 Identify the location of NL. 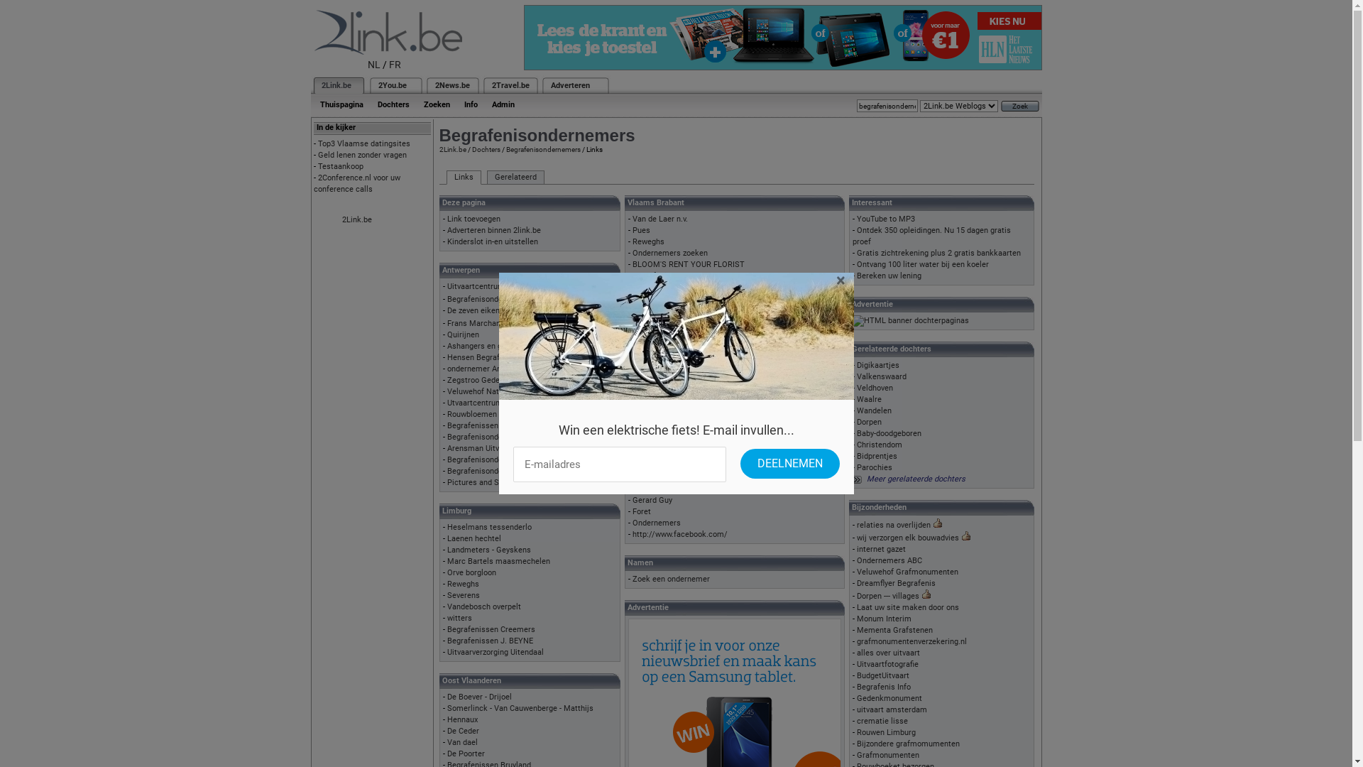
(374, 65).